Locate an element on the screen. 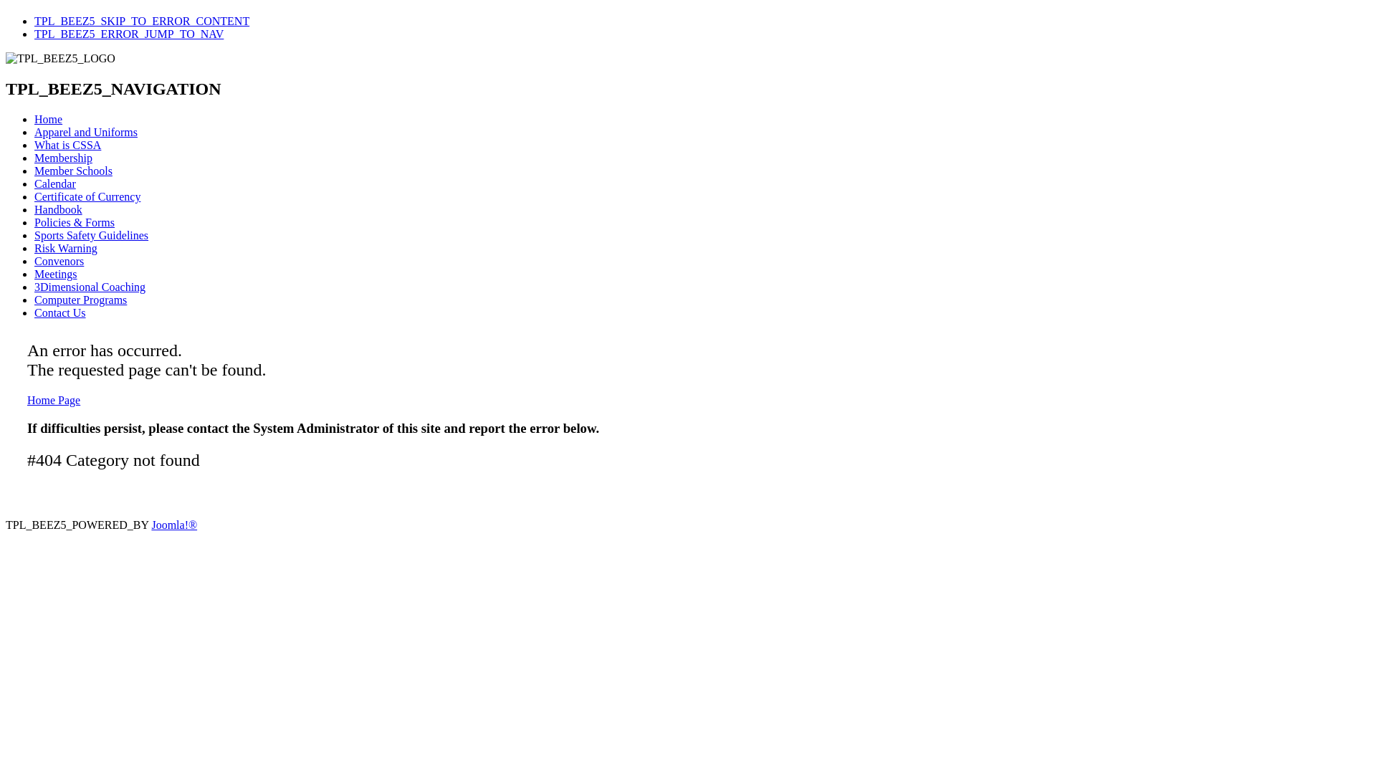  Membership is located at coordinates (63, 158).